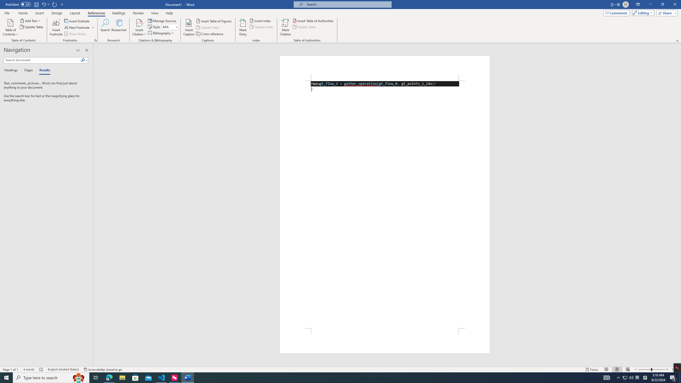 The width and height of the screenshot is (681, 383). Describe the element at coordinates (56, 27) in the screenshot. I see `Insert Footnote` at that location.